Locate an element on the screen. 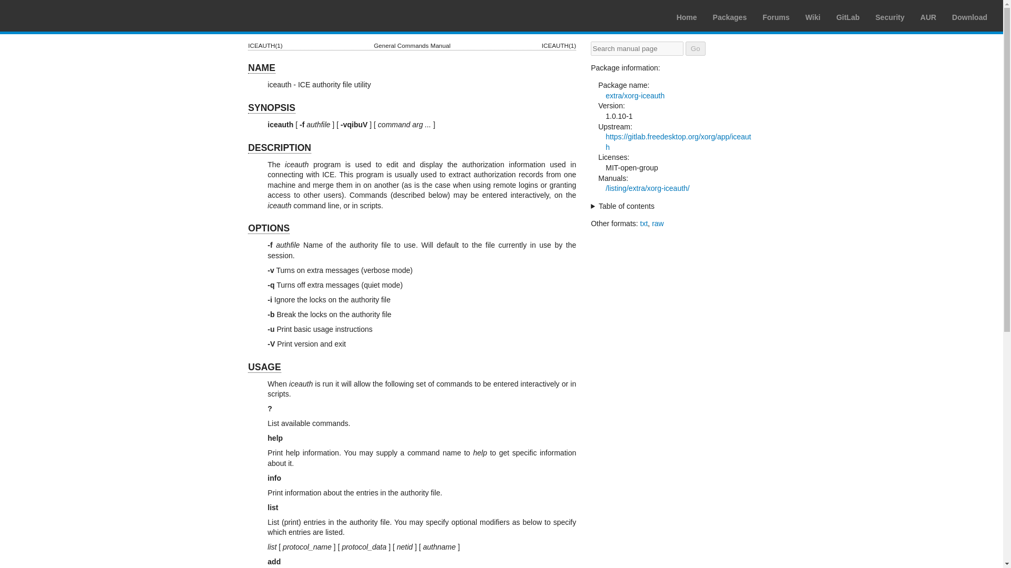 This screenshot has width=1011, height=568. Security is located at coordinates (890, 17).